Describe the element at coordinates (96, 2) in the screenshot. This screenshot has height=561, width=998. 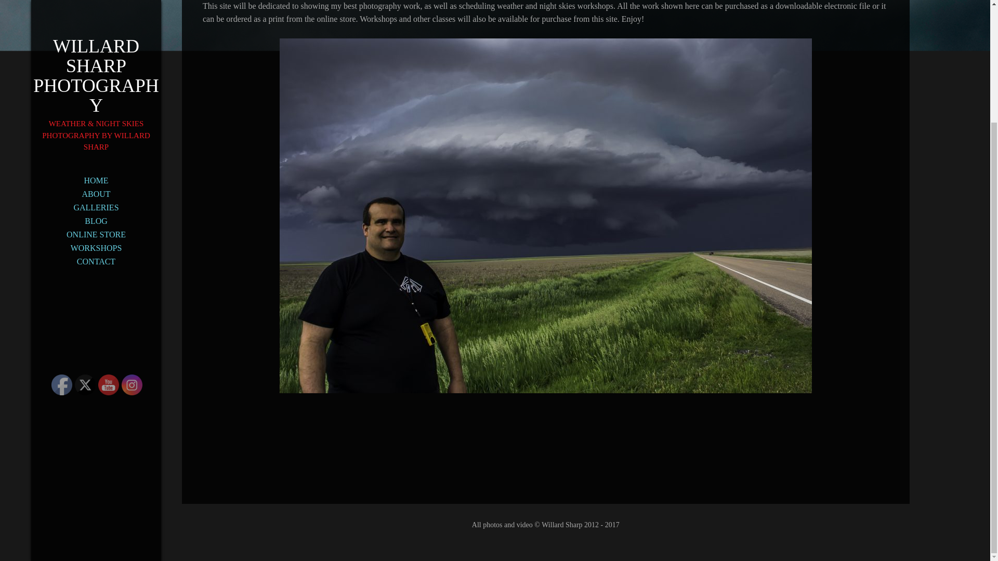
I see `Willard Sharp Photography` at that location.